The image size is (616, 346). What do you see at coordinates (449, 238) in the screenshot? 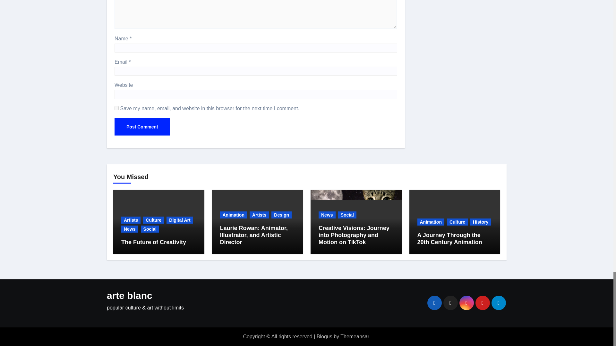
I see `Permalink to: A Journey Through the 20th Century Animation` at bounding box center [449, 238].